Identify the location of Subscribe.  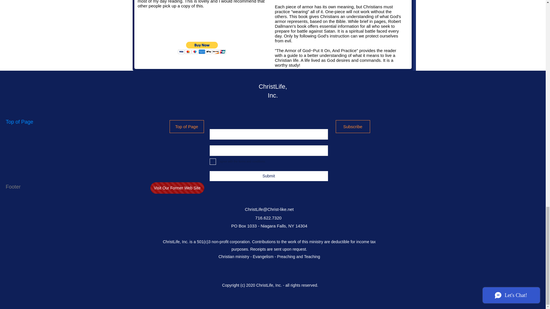
(353, 126).